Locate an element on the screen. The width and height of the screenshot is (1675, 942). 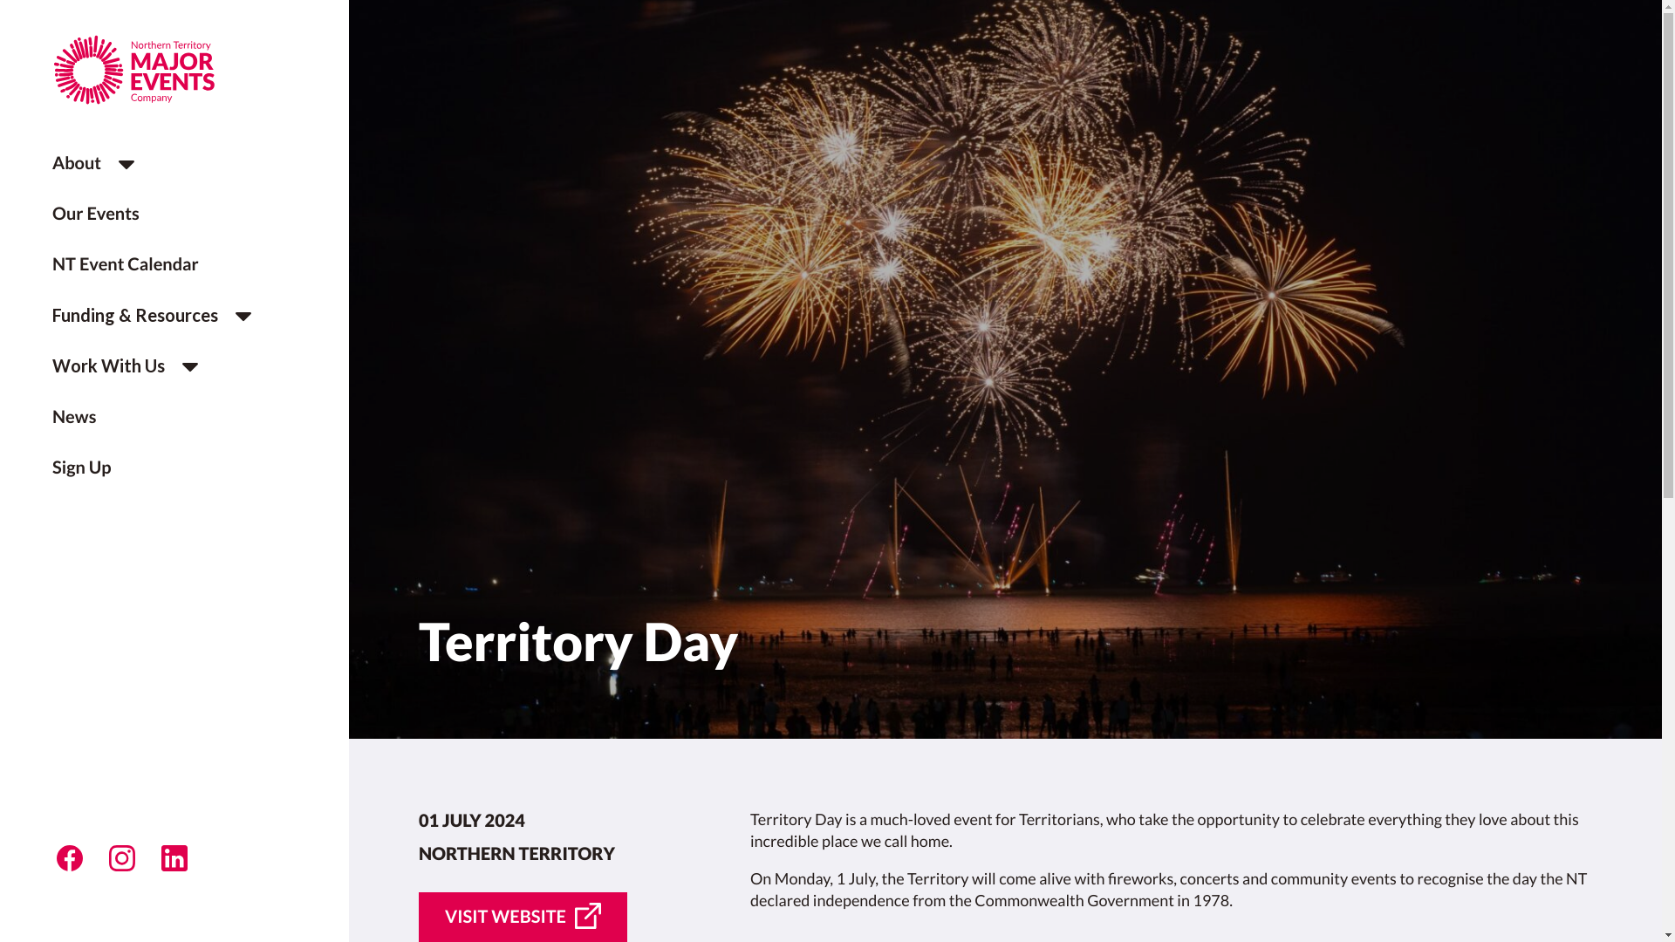
Northern Territory Major Events Instagram Link is located at coordinates (122, 858).